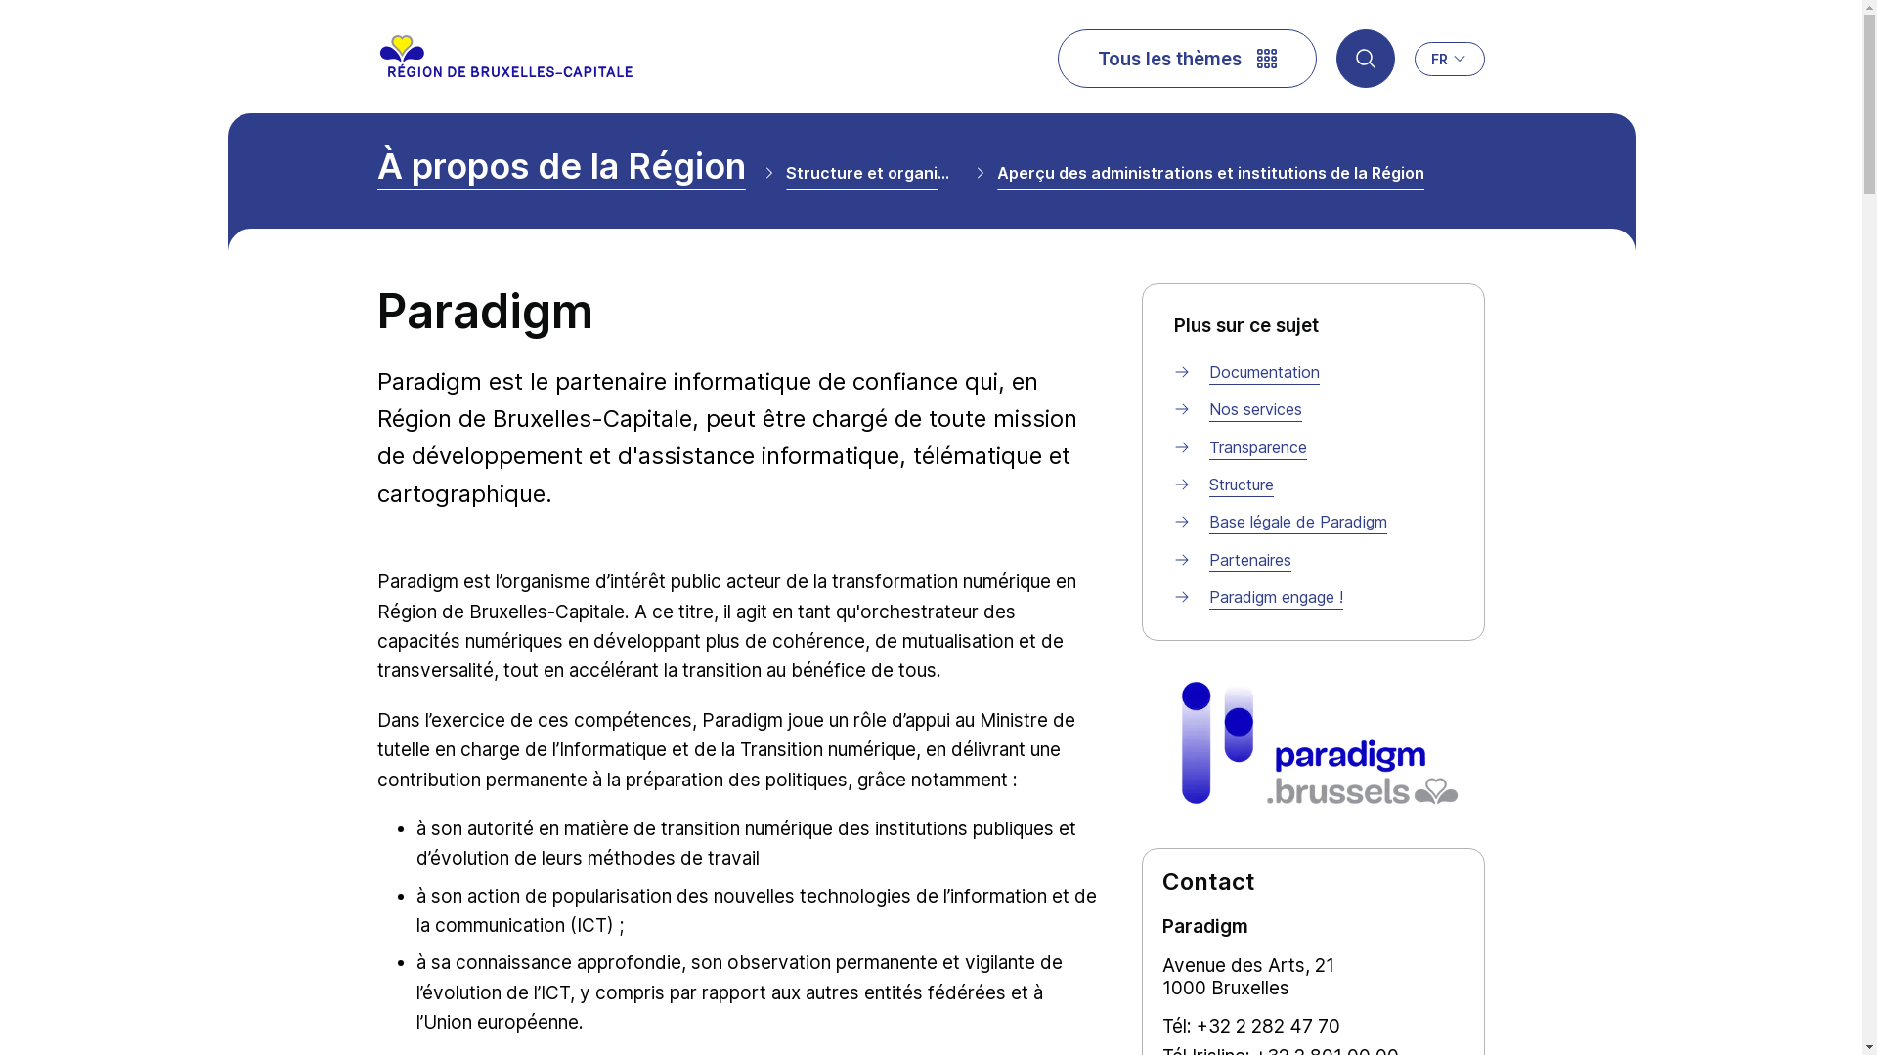 Image resolution: width=1877 pixels, height=1055 pixels. I want to click on Partenaires, so click(1250, 560).